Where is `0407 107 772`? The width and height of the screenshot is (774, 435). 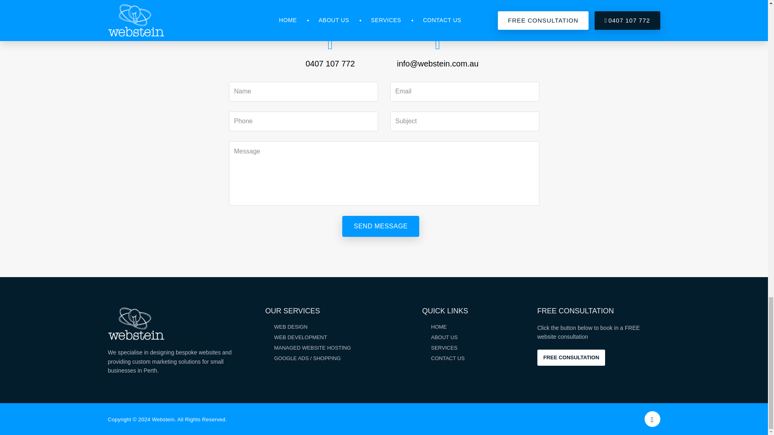
0407 107 772 is located at coordinates (330, 61).